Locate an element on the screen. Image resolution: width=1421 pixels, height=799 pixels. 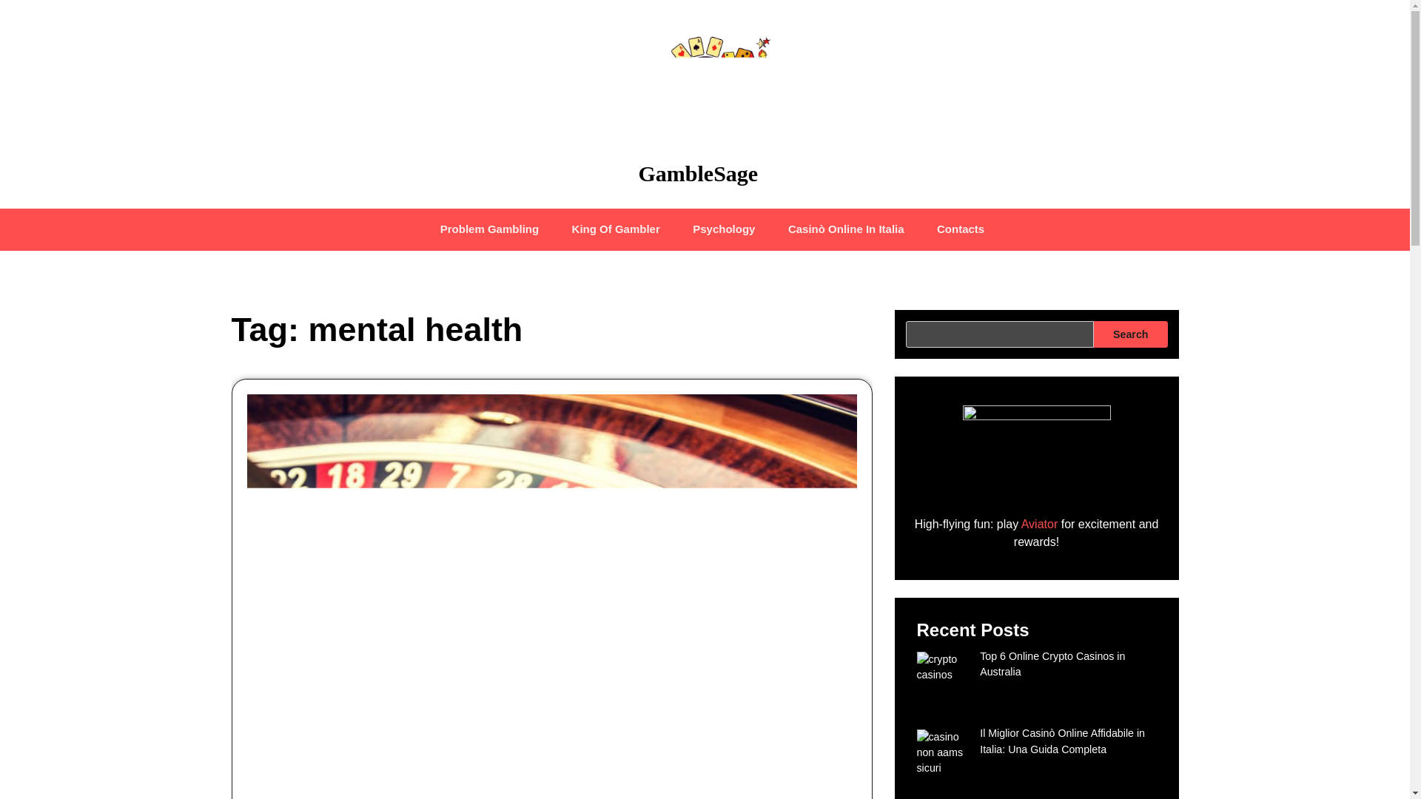
Contacts is located at coordinates (961, 229).